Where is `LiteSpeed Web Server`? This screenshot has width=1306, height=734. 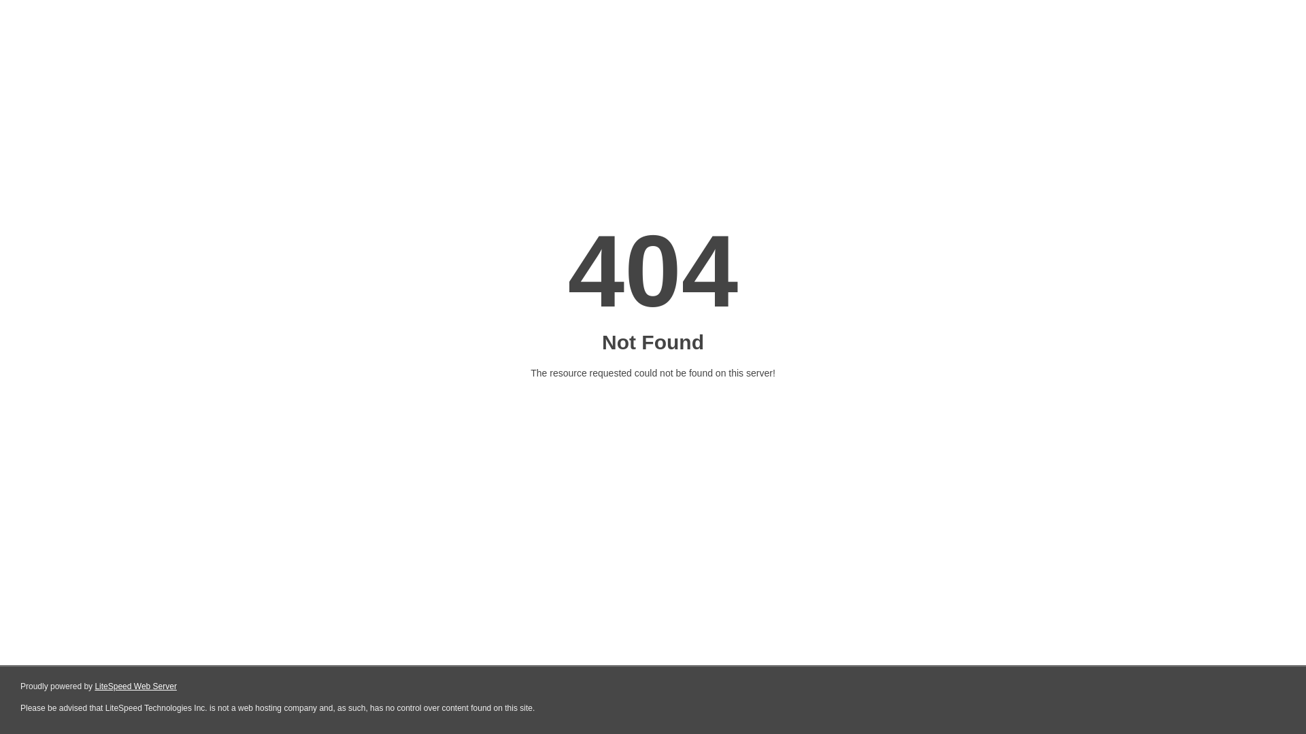 LiteSpeed Web Server is located at coordinates (136, 686).